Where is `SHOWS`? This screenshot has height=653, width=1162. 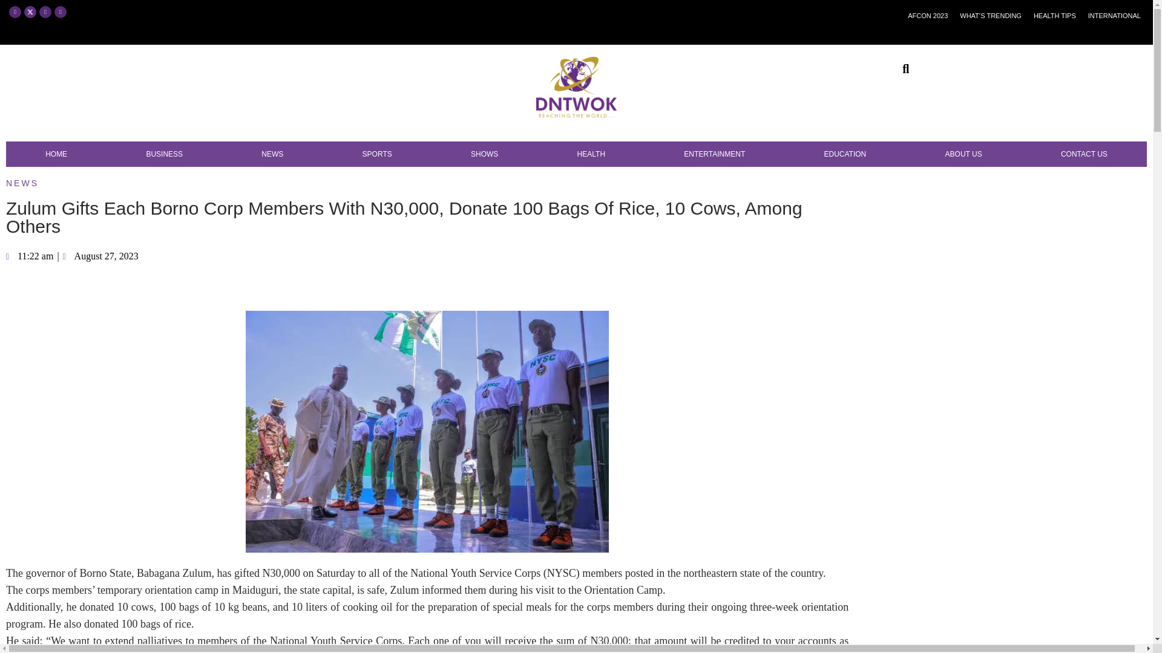 SHOWS is located at coordinates (484, 154).